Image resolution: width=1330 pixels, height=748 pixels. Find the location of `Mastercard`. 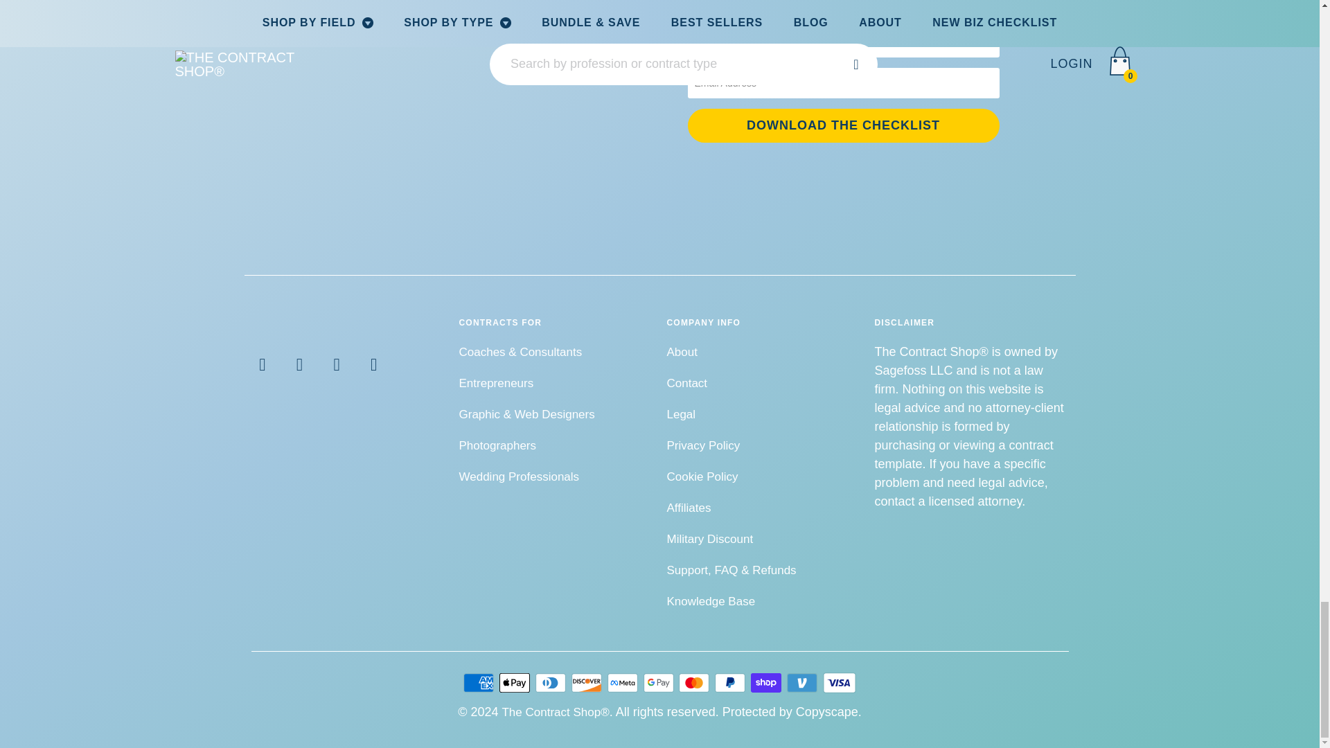

Mastercard is located at coordinates (695, 683).